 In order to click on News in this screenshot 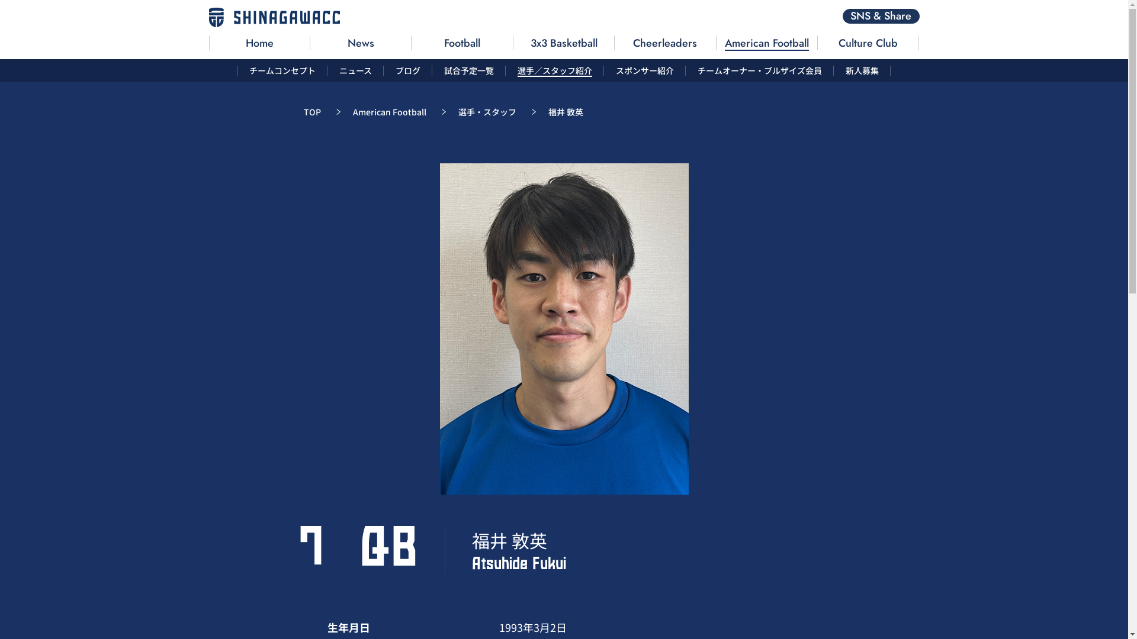, I will do `click(361, 43)`.